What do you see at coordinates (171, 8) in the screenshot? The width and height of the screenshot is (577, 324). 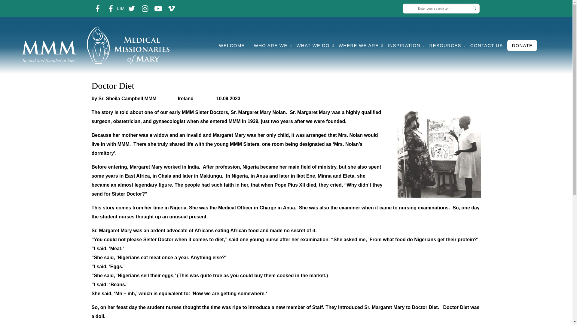 I see `ins` at bounding box center [171, 8].